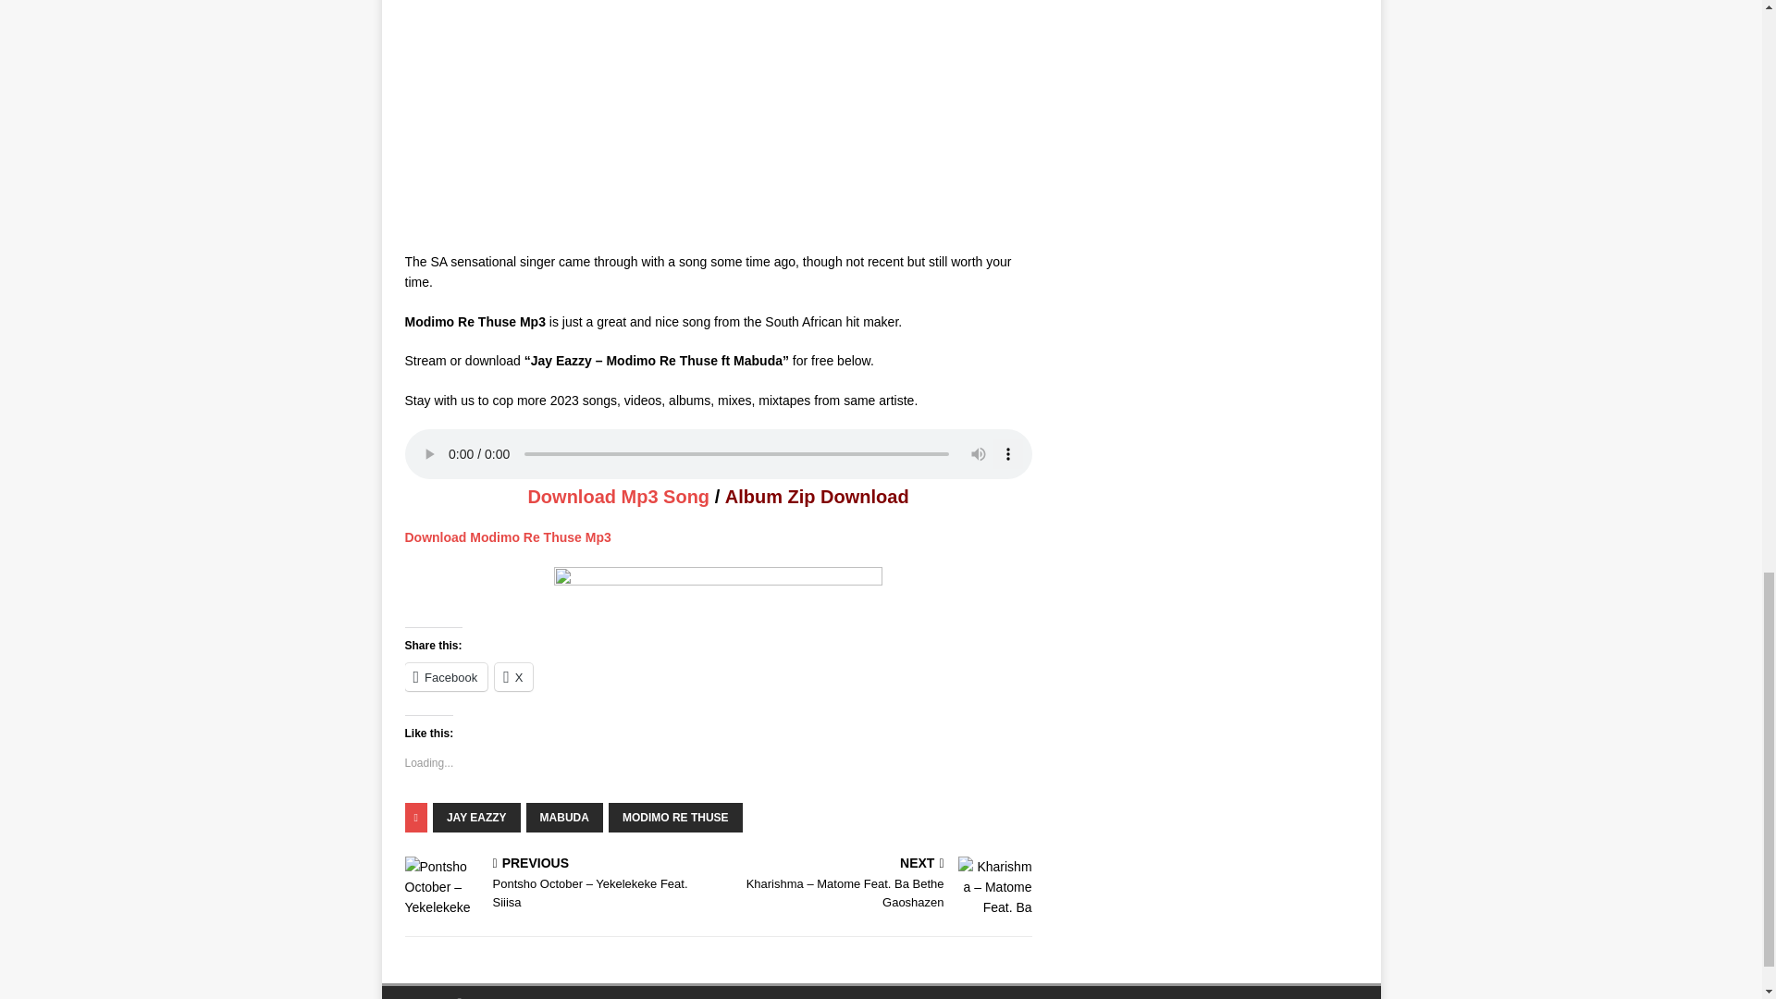 The height and width of the screenshot is (999, 1776). Describe the element at coordinates (564, 818) in the screenshot. I see `MABUDA` at that location.